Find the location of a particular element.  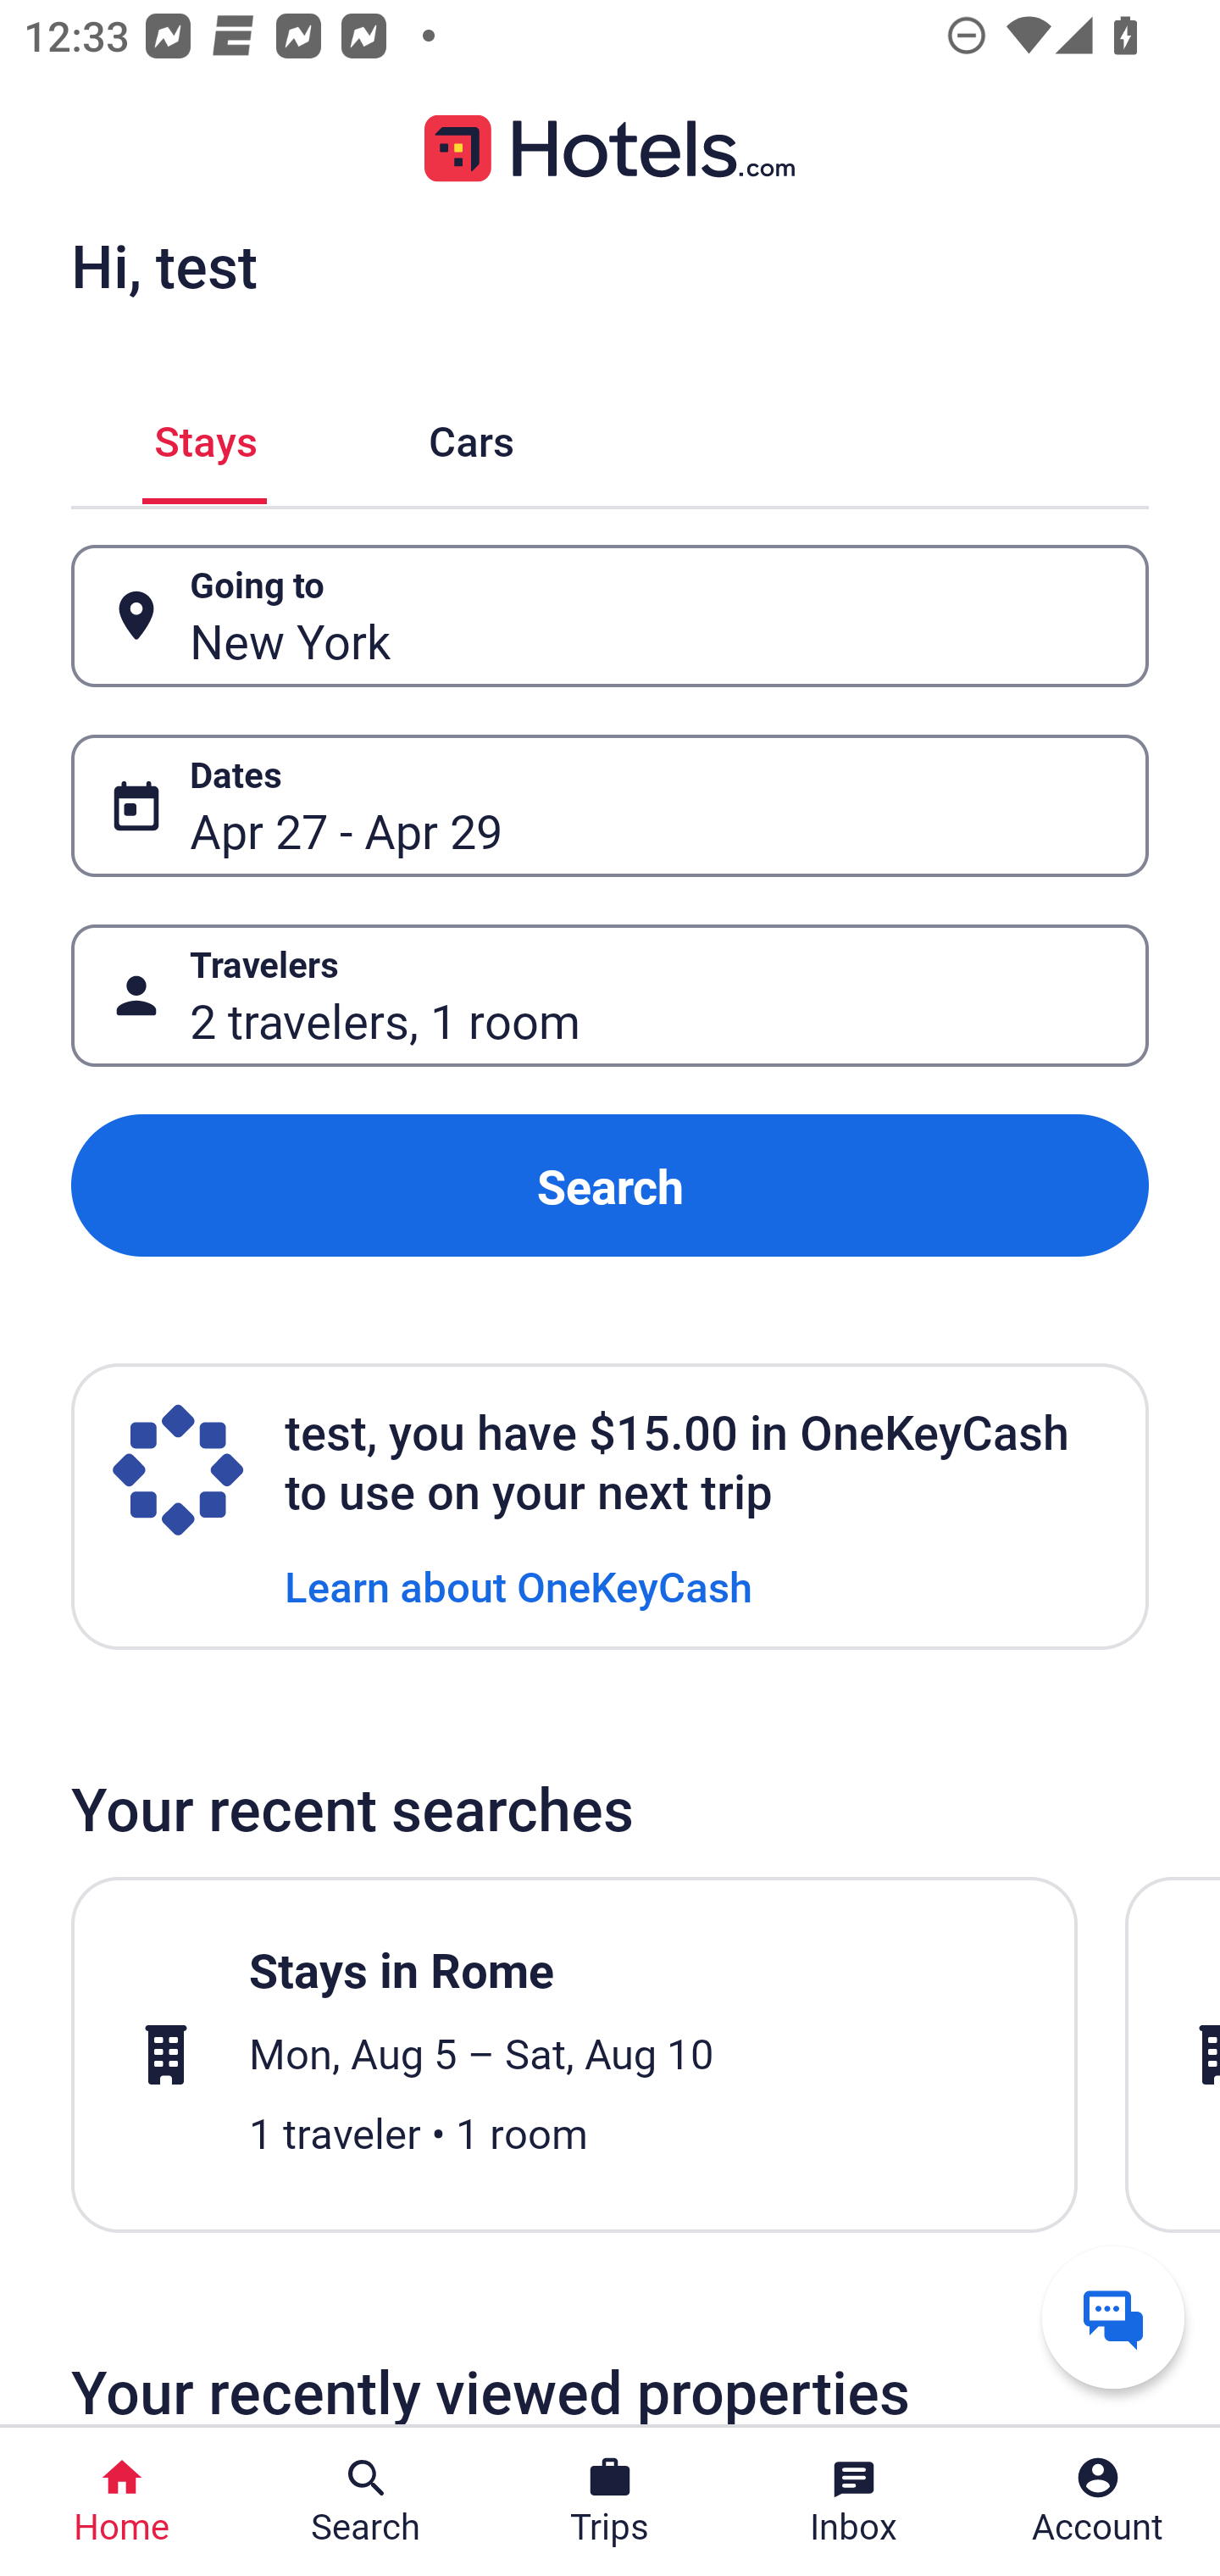

Search is located at coordinates (610, 1186).